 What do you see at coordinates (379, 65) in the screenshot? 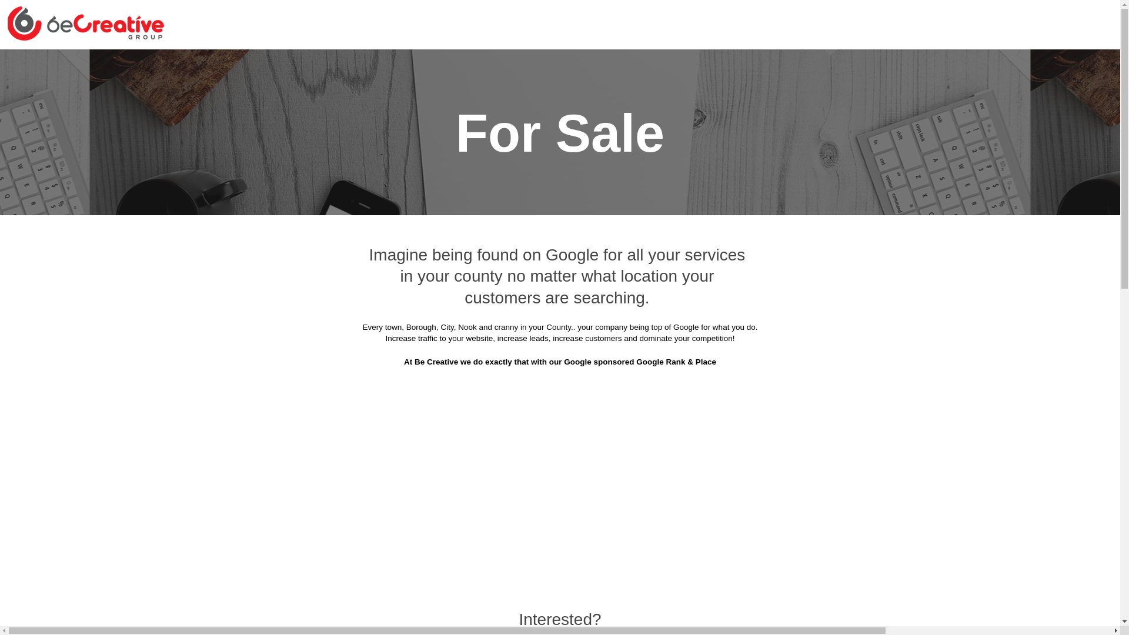
I see `Aggregate Suppliers Cornwall` at bounding box center [379, 65].